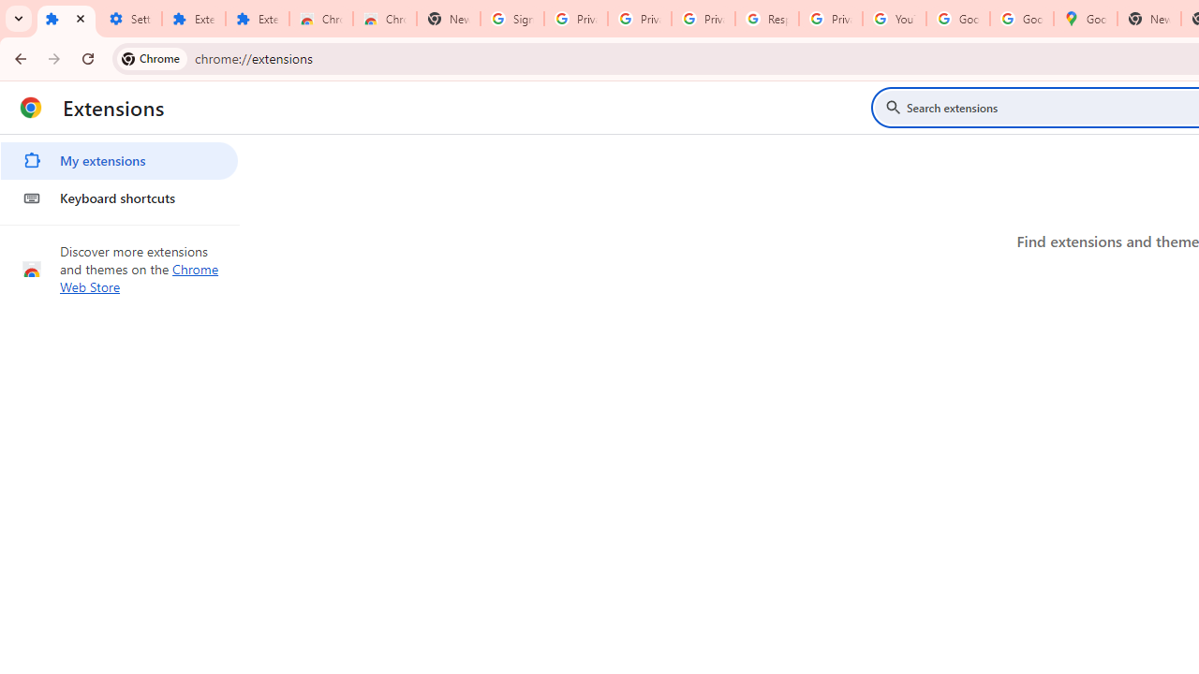 Image resolution: width=1199 pixels, height=674 pixels. Describe the element at coordinates (120, 176) in the screenshot. I see `AutomationID: sectionMenu` at that location.